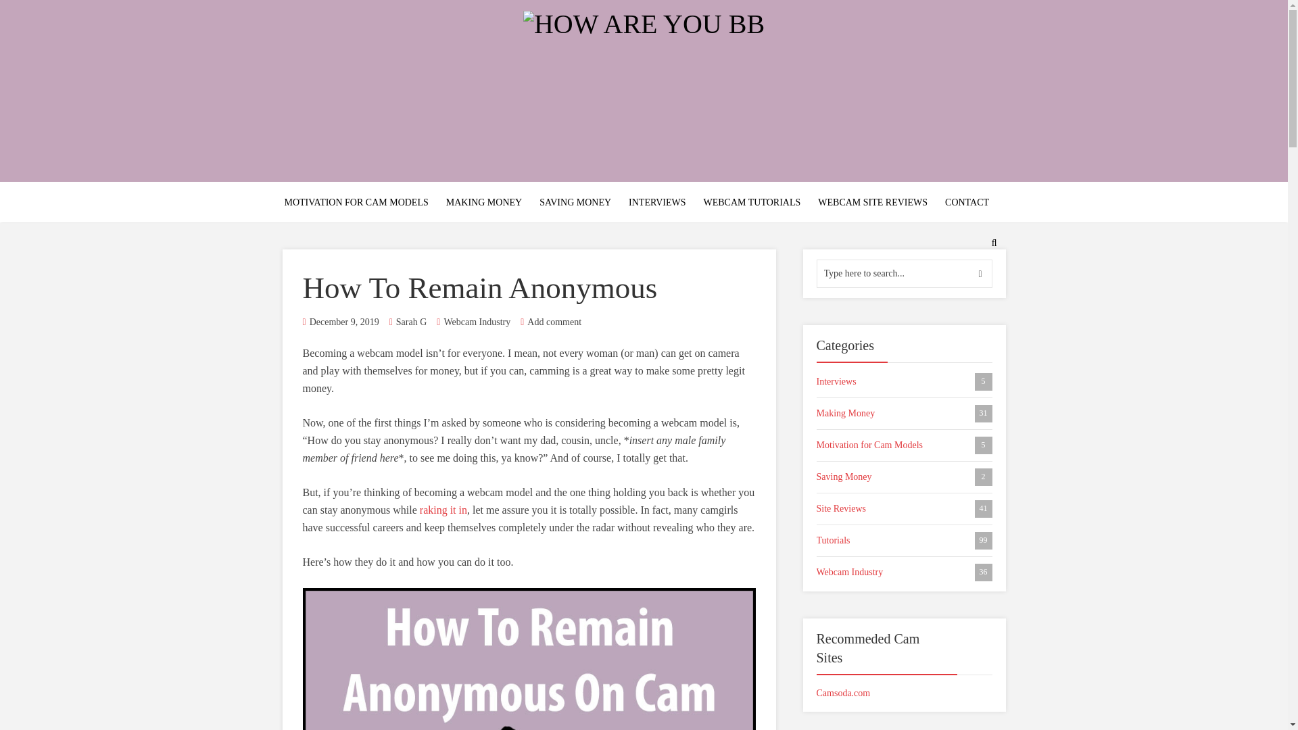  Describe the element at coordinates (967, 203) in the screenshot. I see `raking it in` at that location.